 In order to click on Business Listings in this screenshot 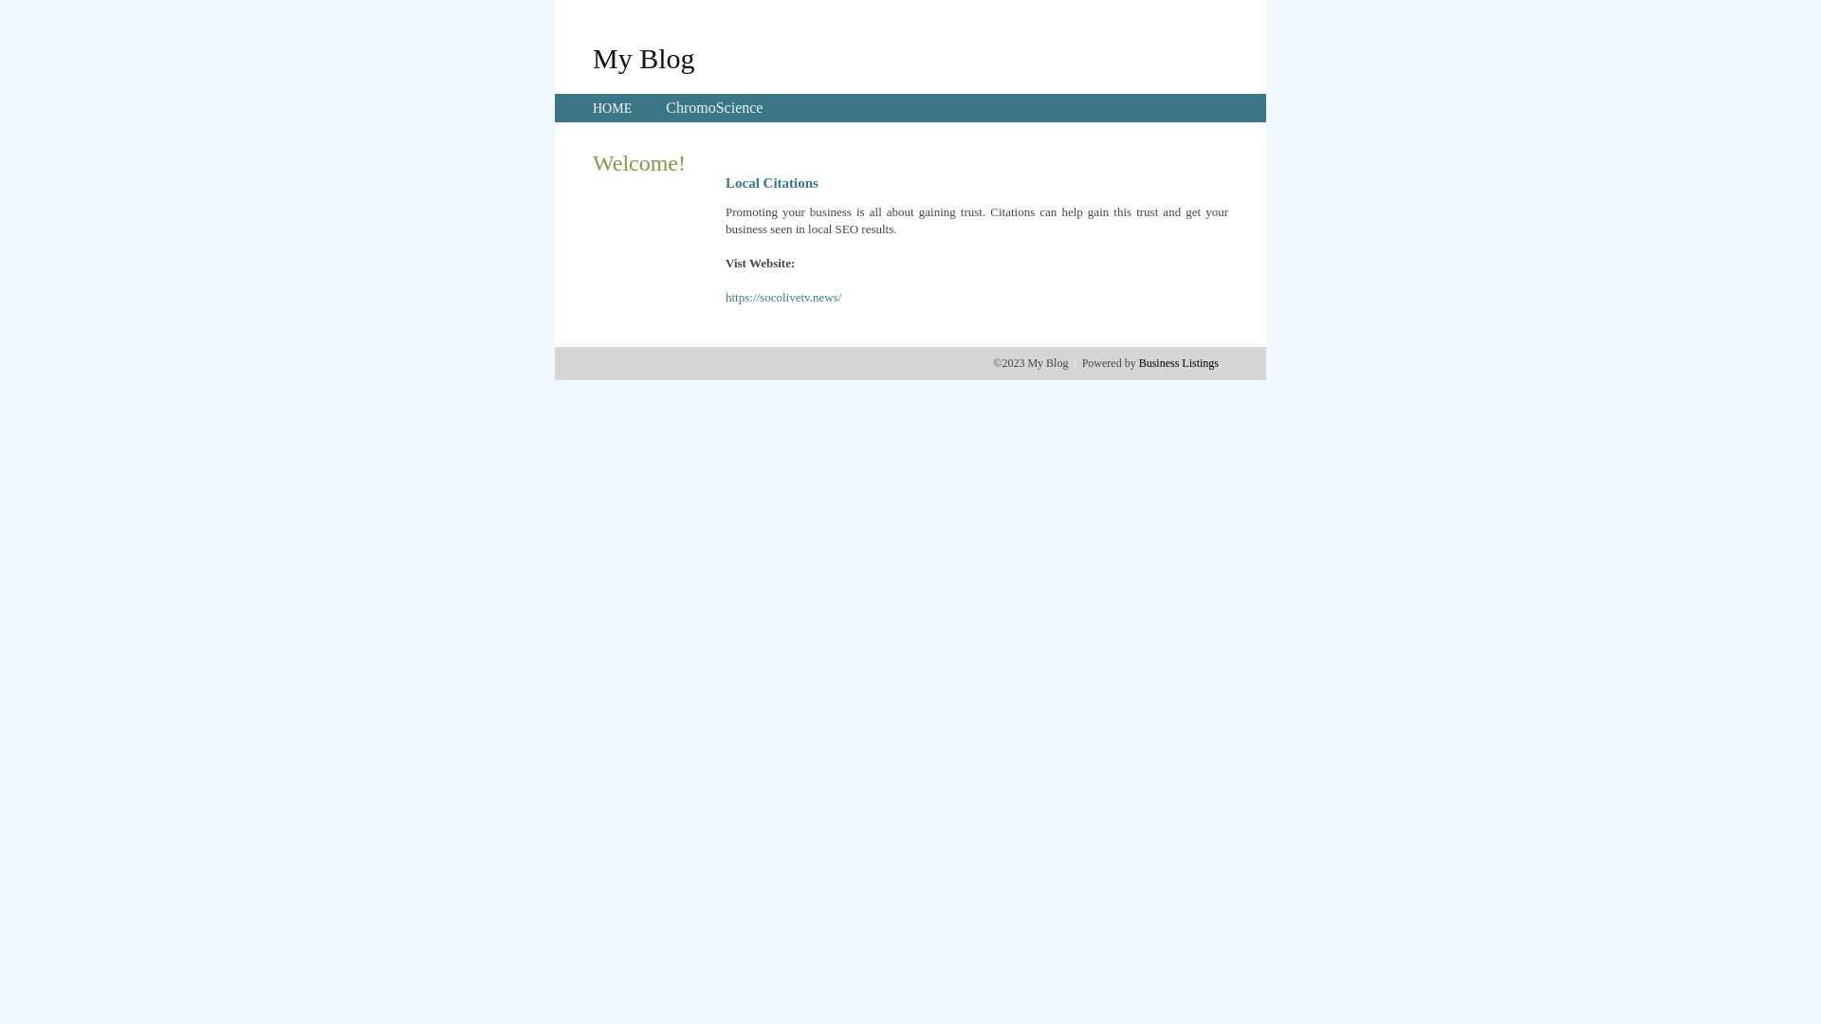, I will do `click(1179, 363)`.